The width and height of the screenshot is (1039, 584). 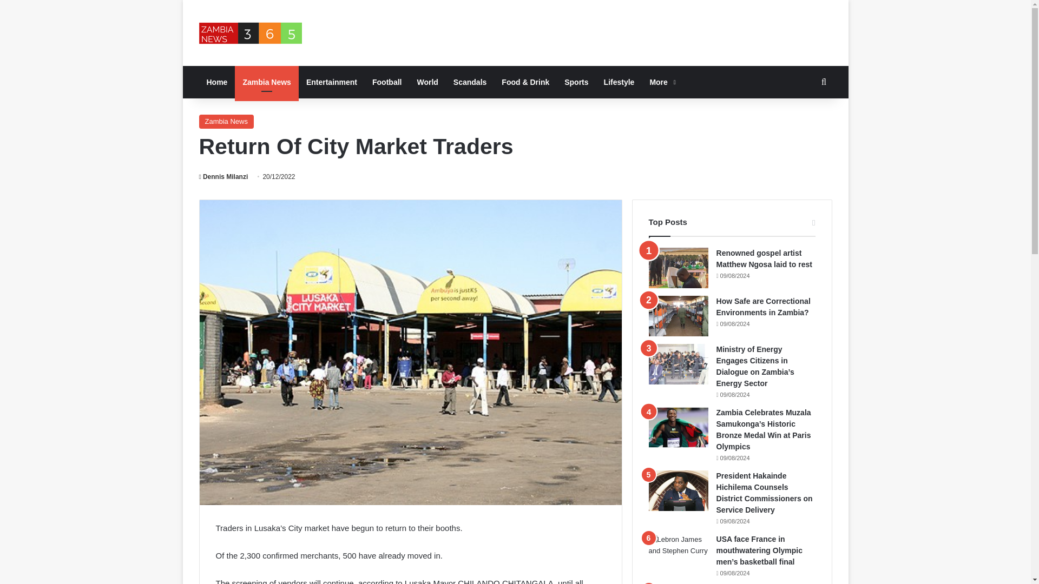 What do you see at coordinates (661, 82) in the screenshot?
I see `More` at bounding box center [661, 82].